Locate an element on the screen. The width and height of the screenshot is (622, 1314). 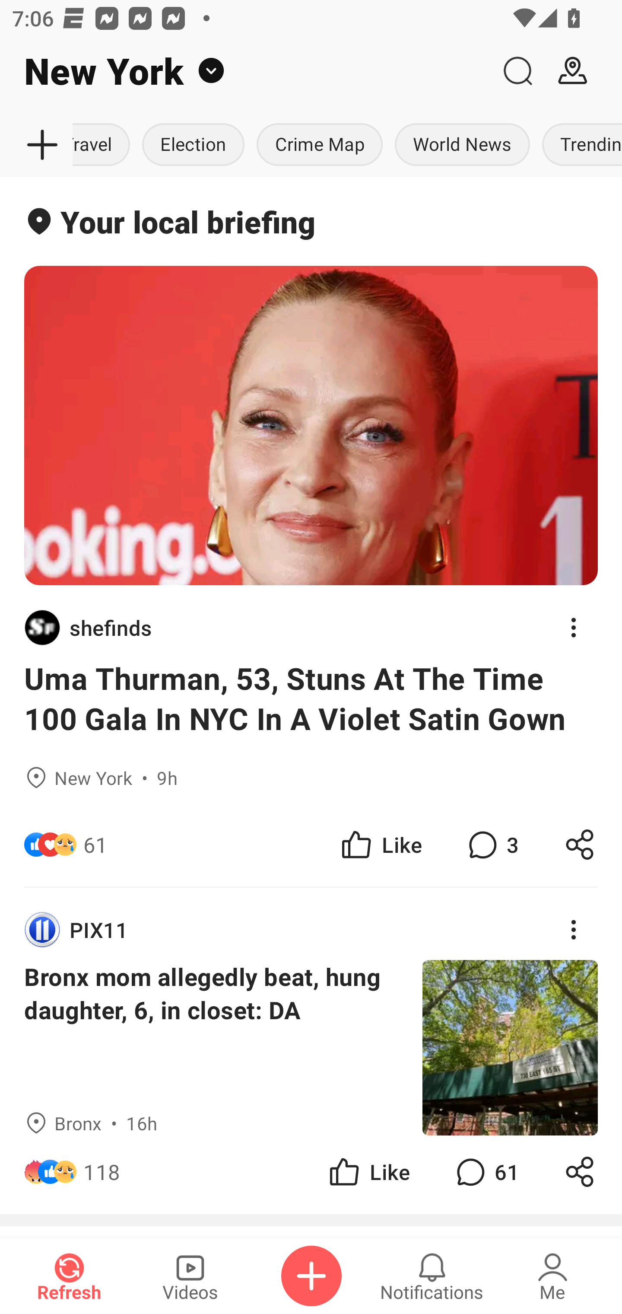
Election is located at coordinates (194, 145).